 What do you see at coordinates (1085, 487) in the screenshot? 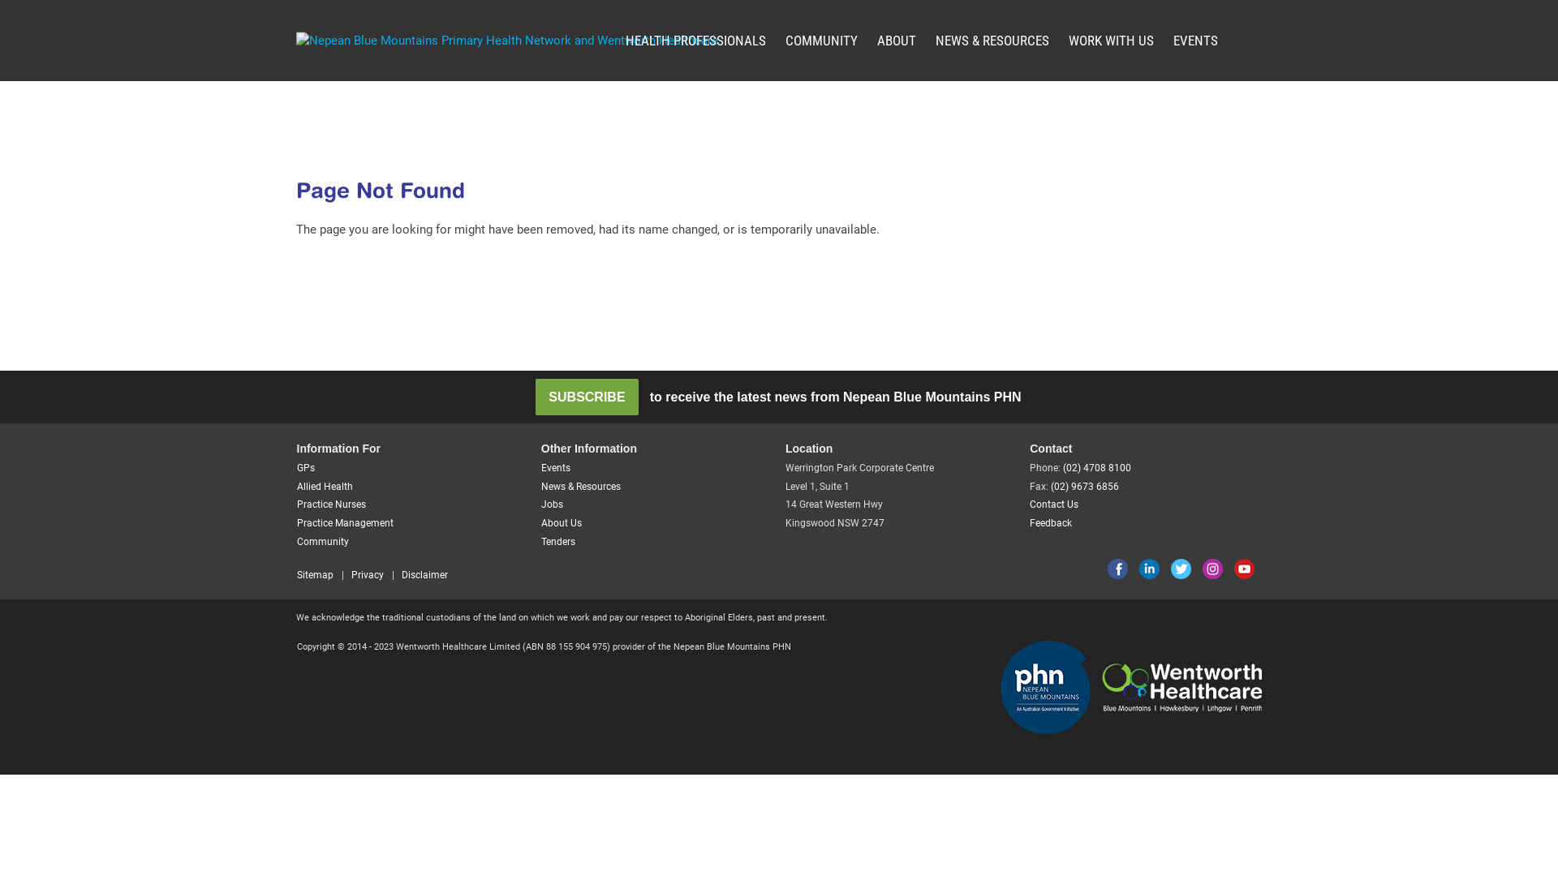
I see `(02) 9673 6856` at bounding box center [1085, 487].